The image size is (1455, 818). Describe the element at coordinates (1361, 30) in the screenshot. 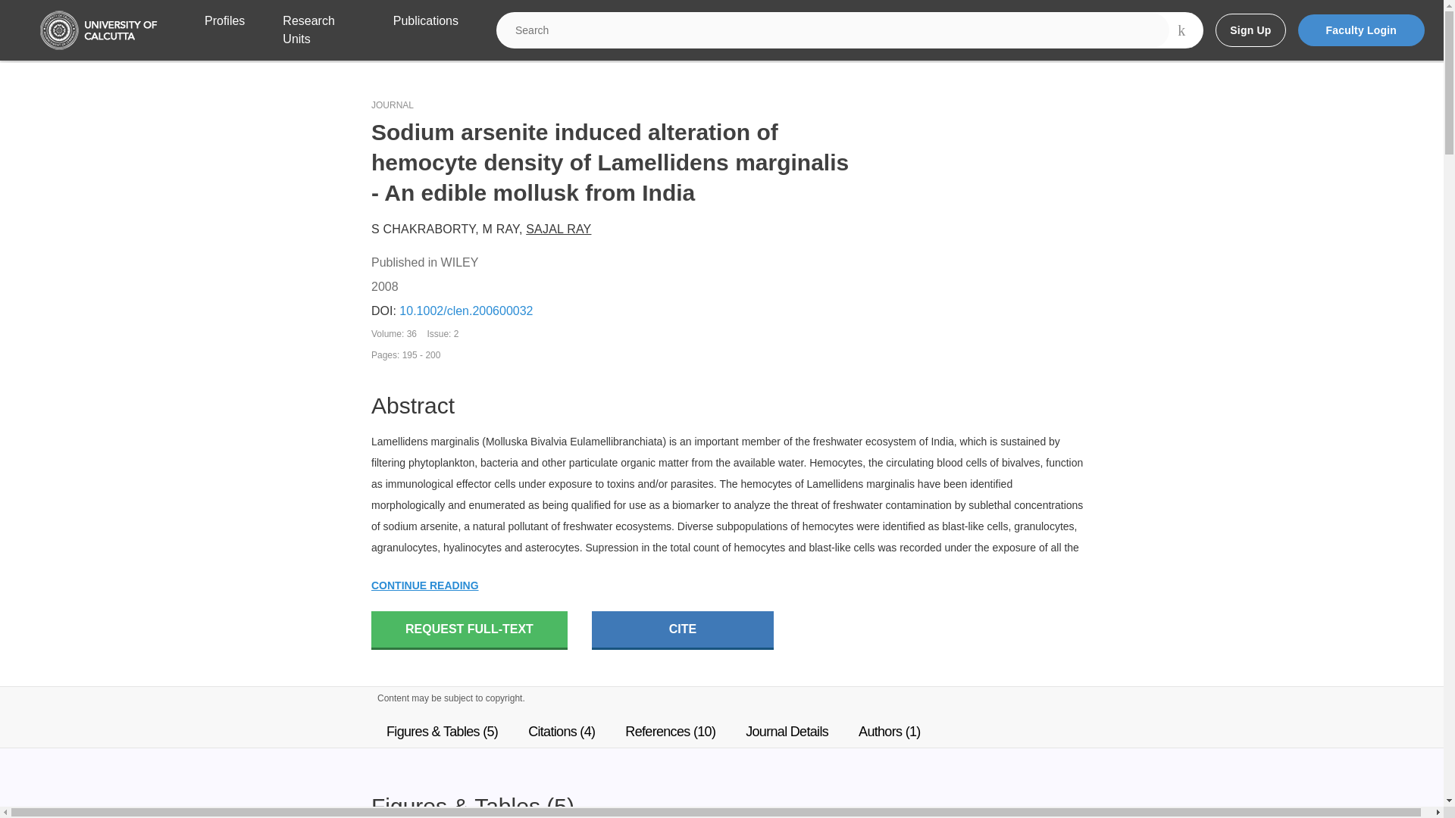

I see `Faculty Login` at that location.